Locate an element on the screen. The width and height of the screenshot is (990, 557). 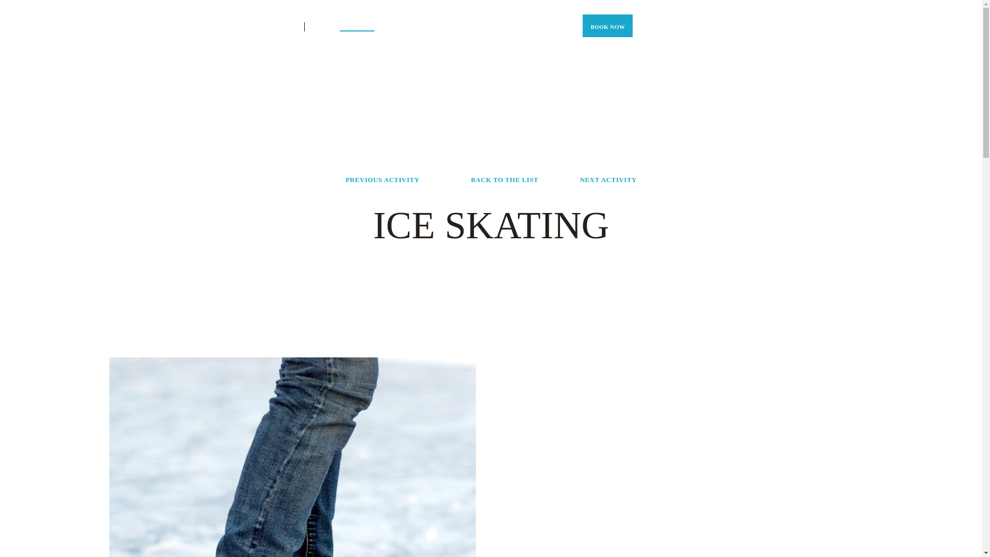
HEALTH is located at coordinates (459, 27).